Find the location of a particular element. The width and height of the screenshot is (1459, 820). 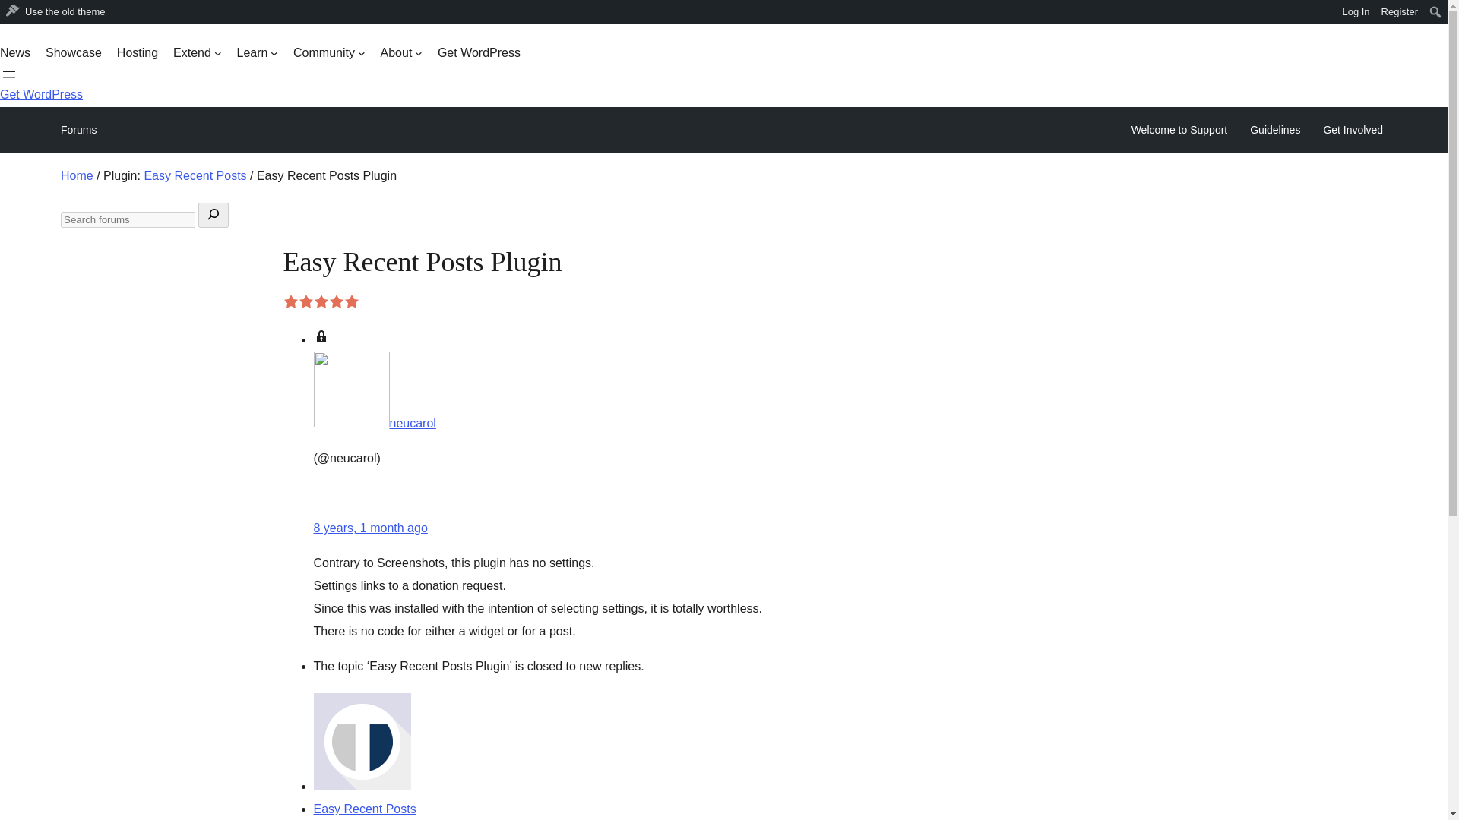

Log In is located at coordinates (1356, 12).